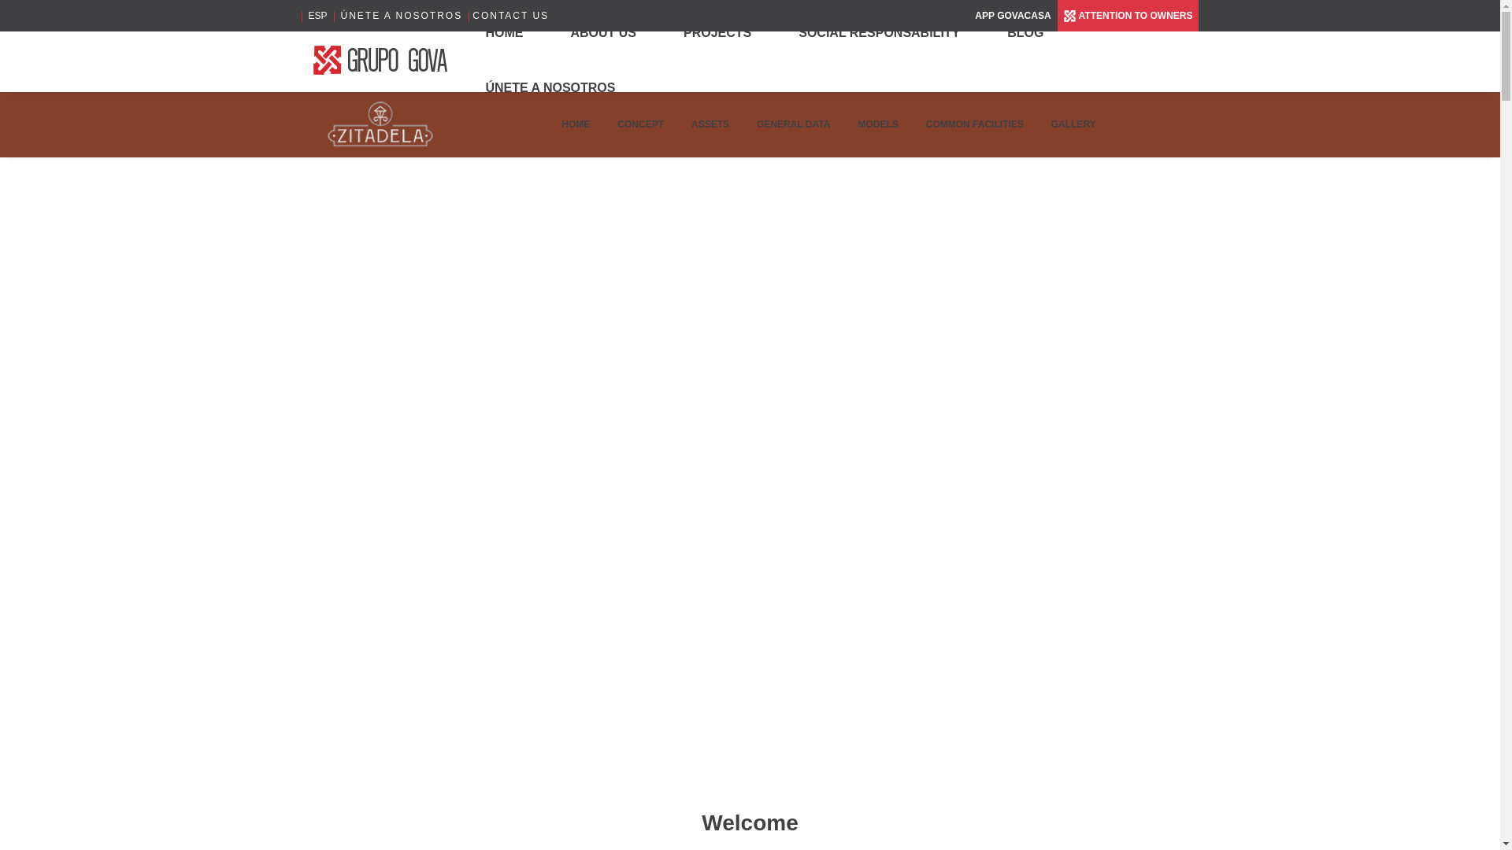  What do you see at coordinates (1013, 16) in the screenshot?
I see `APP GOVACASA` at bounding box center [1013, 16].